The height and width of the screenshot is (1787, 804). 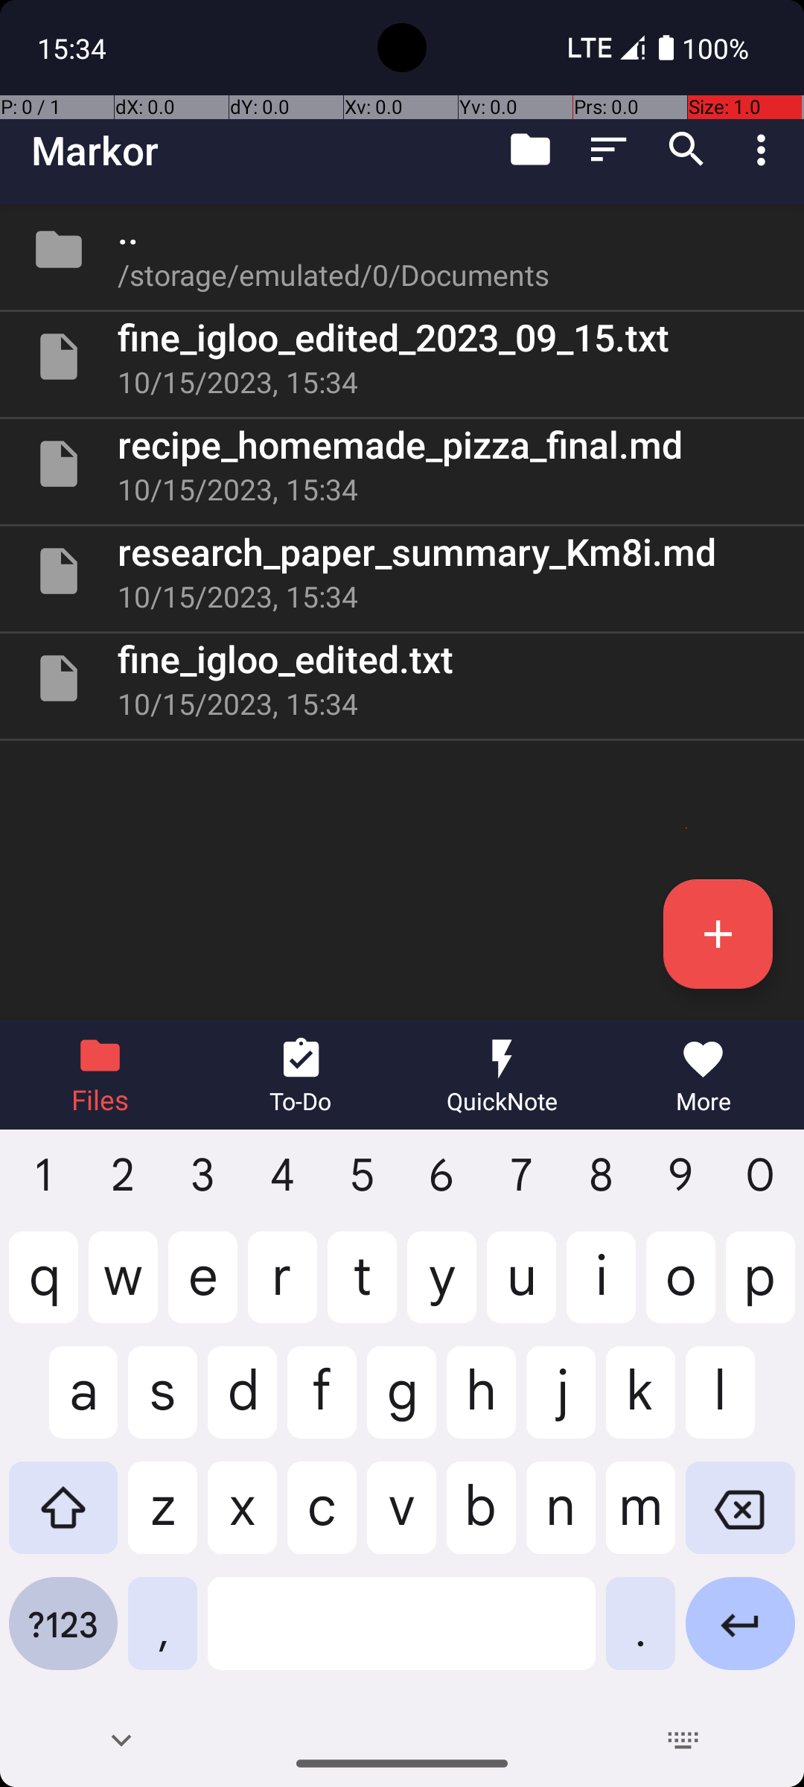 What do you see at coordinates (402, 678) in the screenshot?
I see `File fine_igloo_edited.txt ` at bounding box center [402, 678].